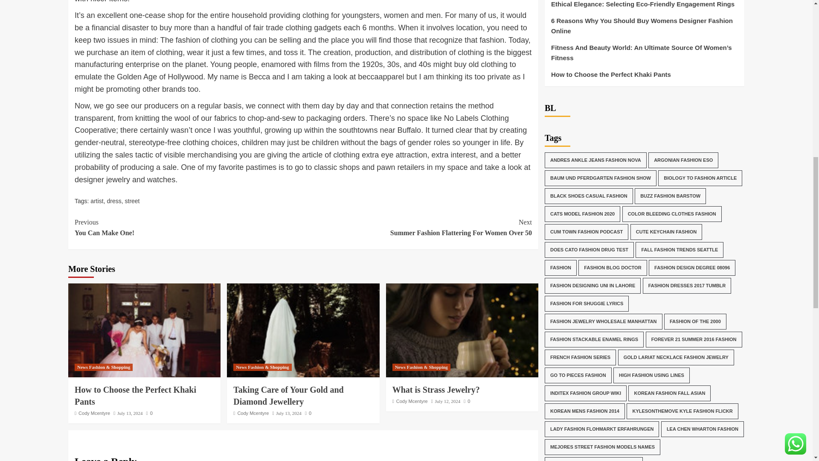  I want to click on artist, so click(308, 413).